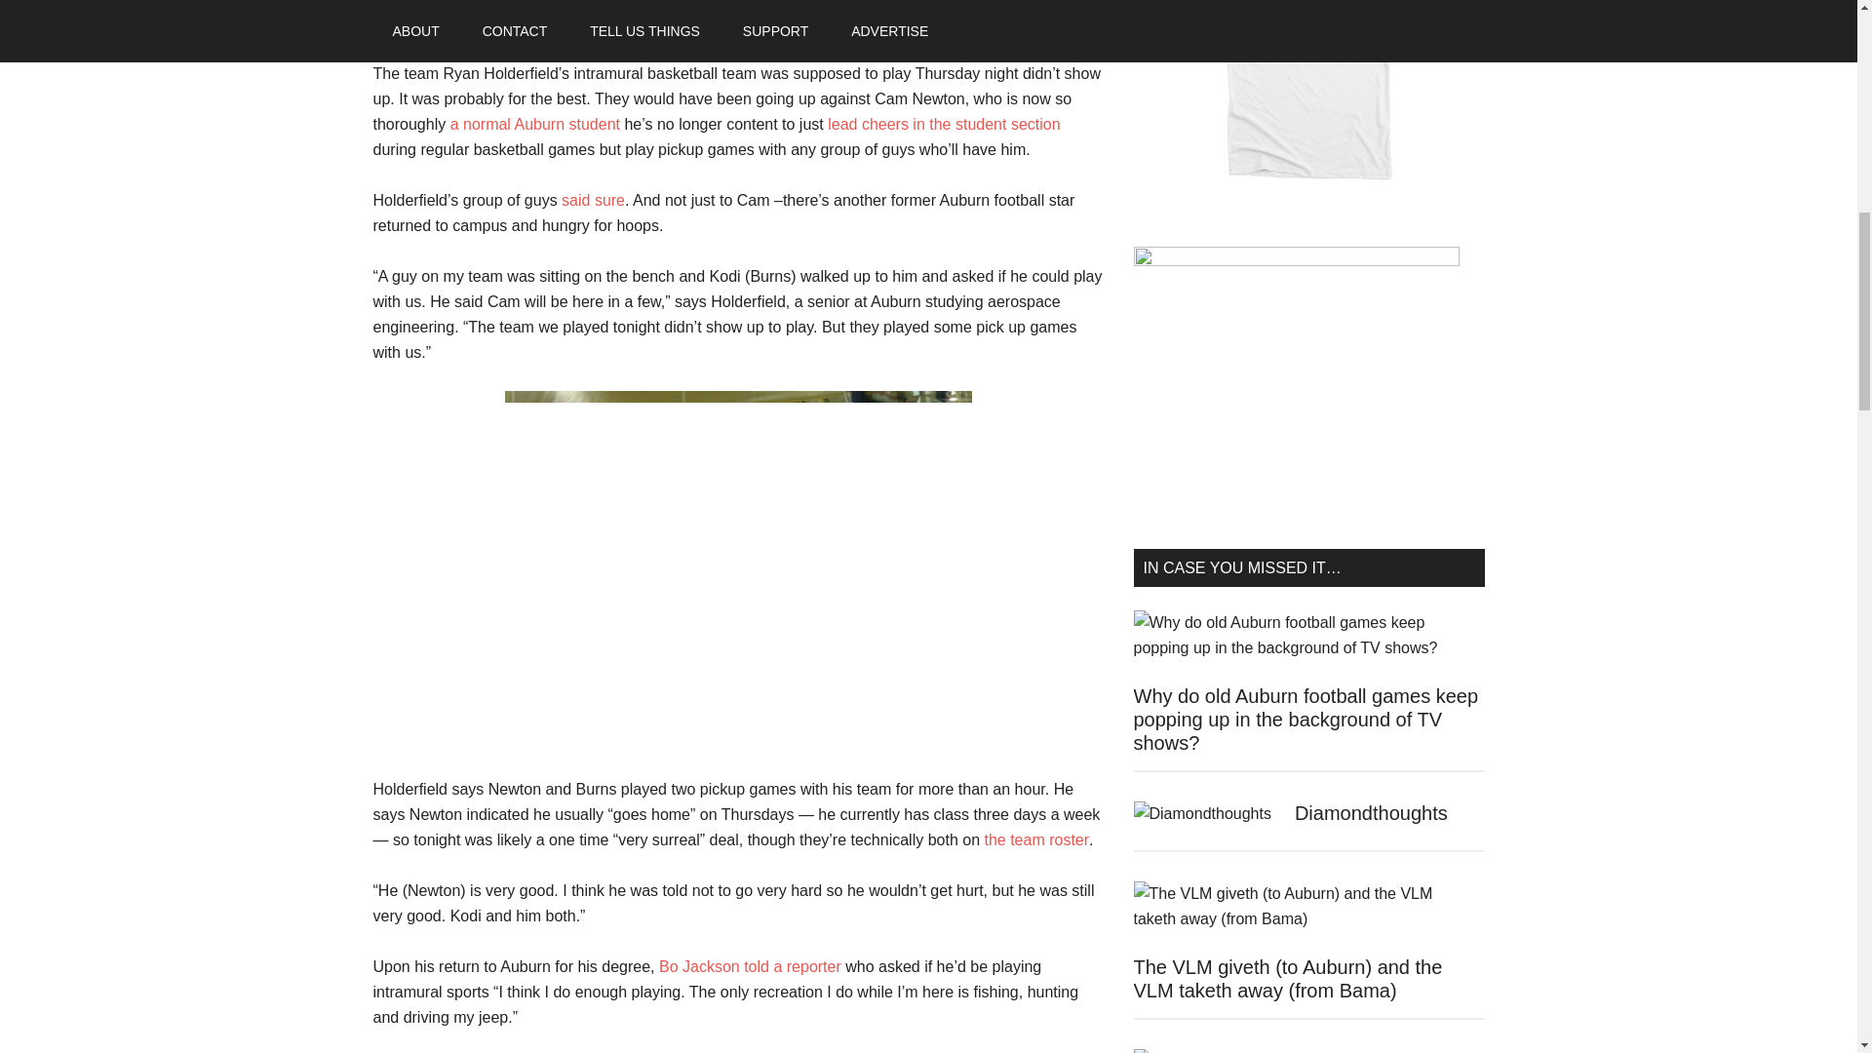 Image resolution: width=1872 pixels, height=1053 pixels. I want to click on a normal Auburn student, so click(534, 124).